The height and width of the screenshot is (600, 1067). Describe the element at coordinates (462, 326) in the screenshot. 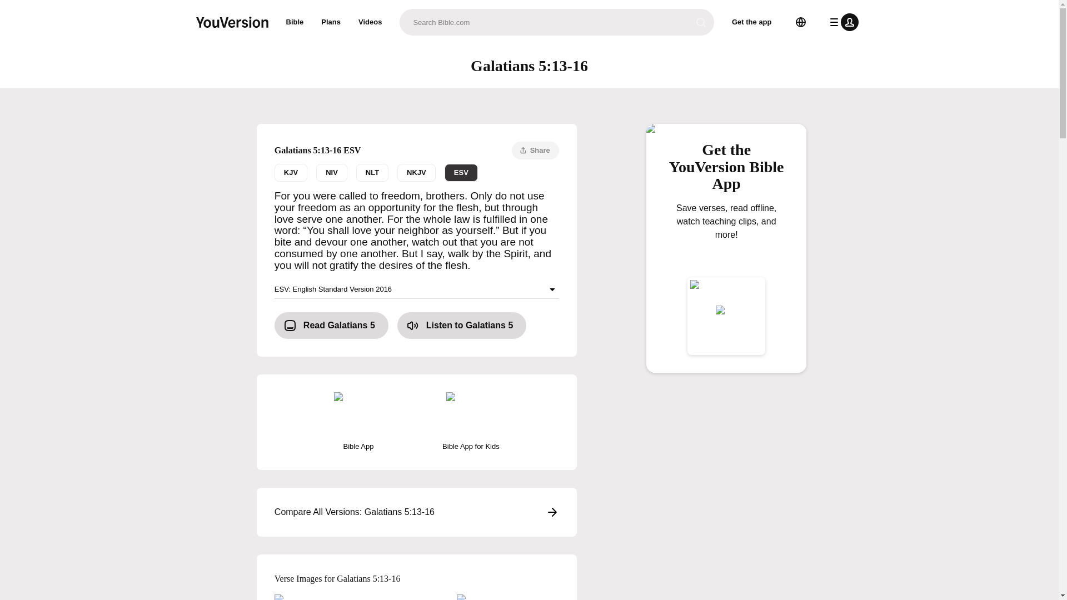

I see `Listen to Galatians 5` at that location.